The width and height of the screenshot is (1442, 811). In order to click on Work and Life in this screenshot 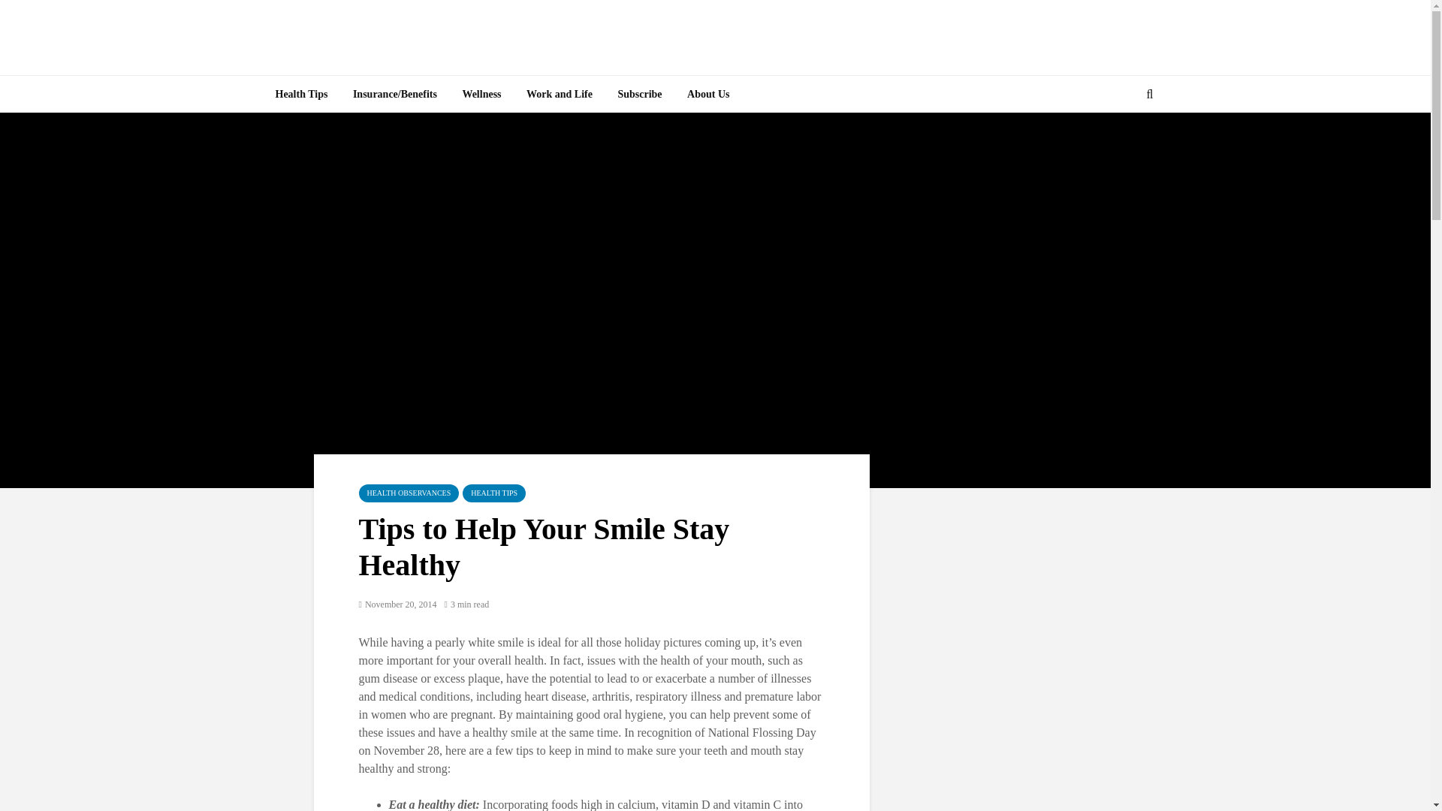, I will do `click(559, 95)`.